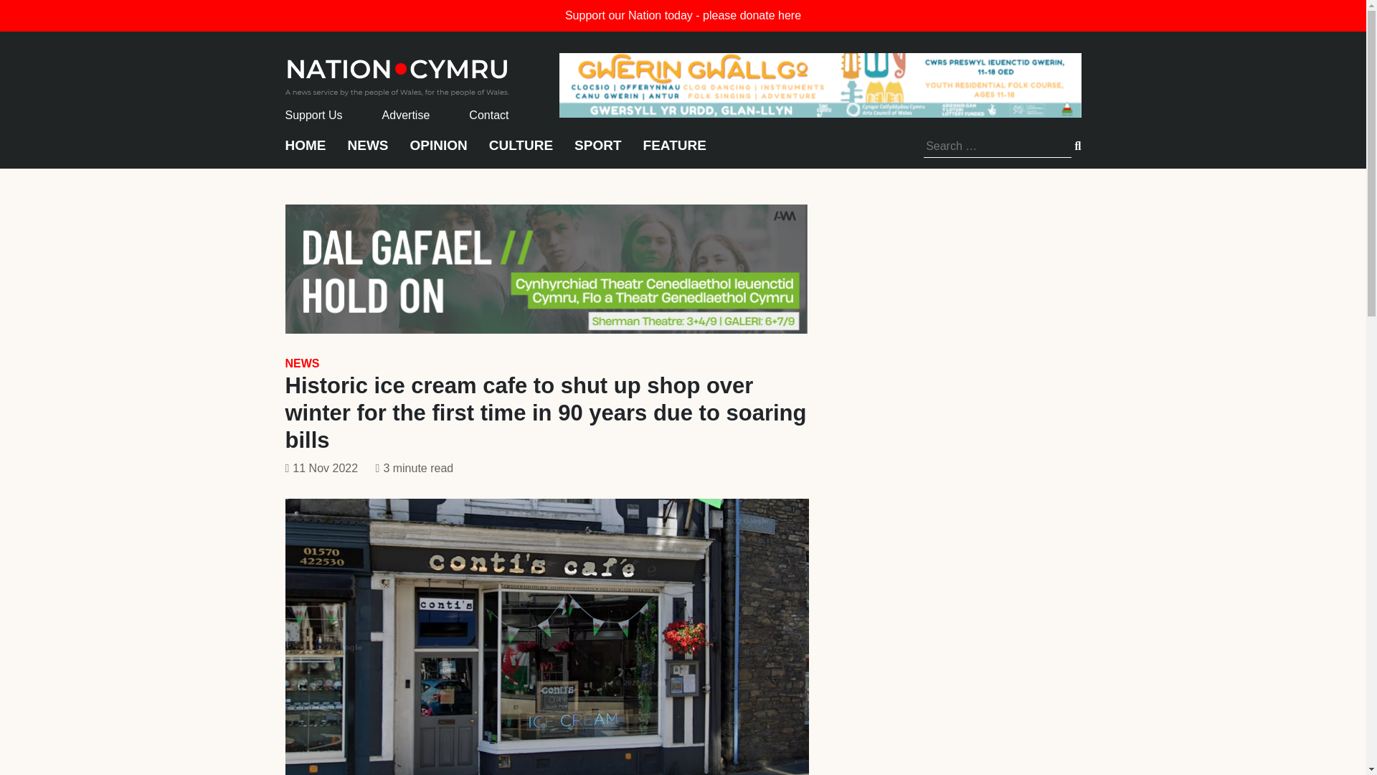  I want to click on Advertise, so click(406, 115).